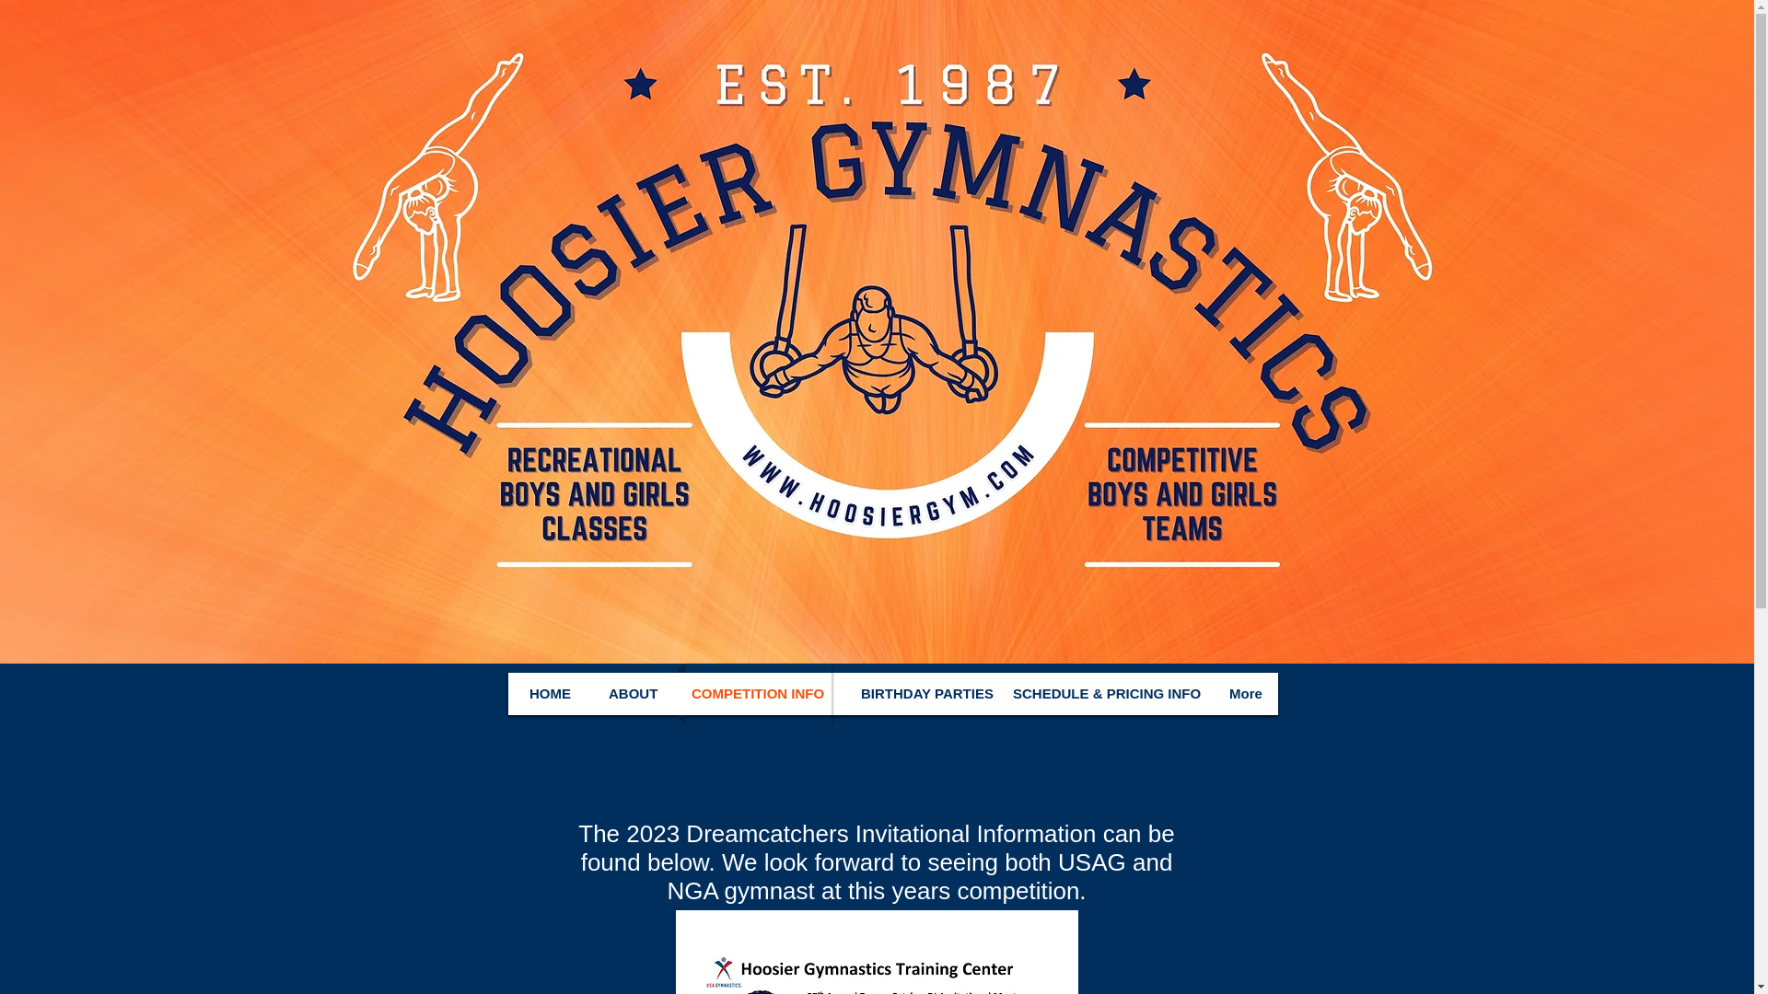 The image size is (1768, 994). Describe the element at coordinates (549, 694) in the screenshot. I see `HOME` at that location.